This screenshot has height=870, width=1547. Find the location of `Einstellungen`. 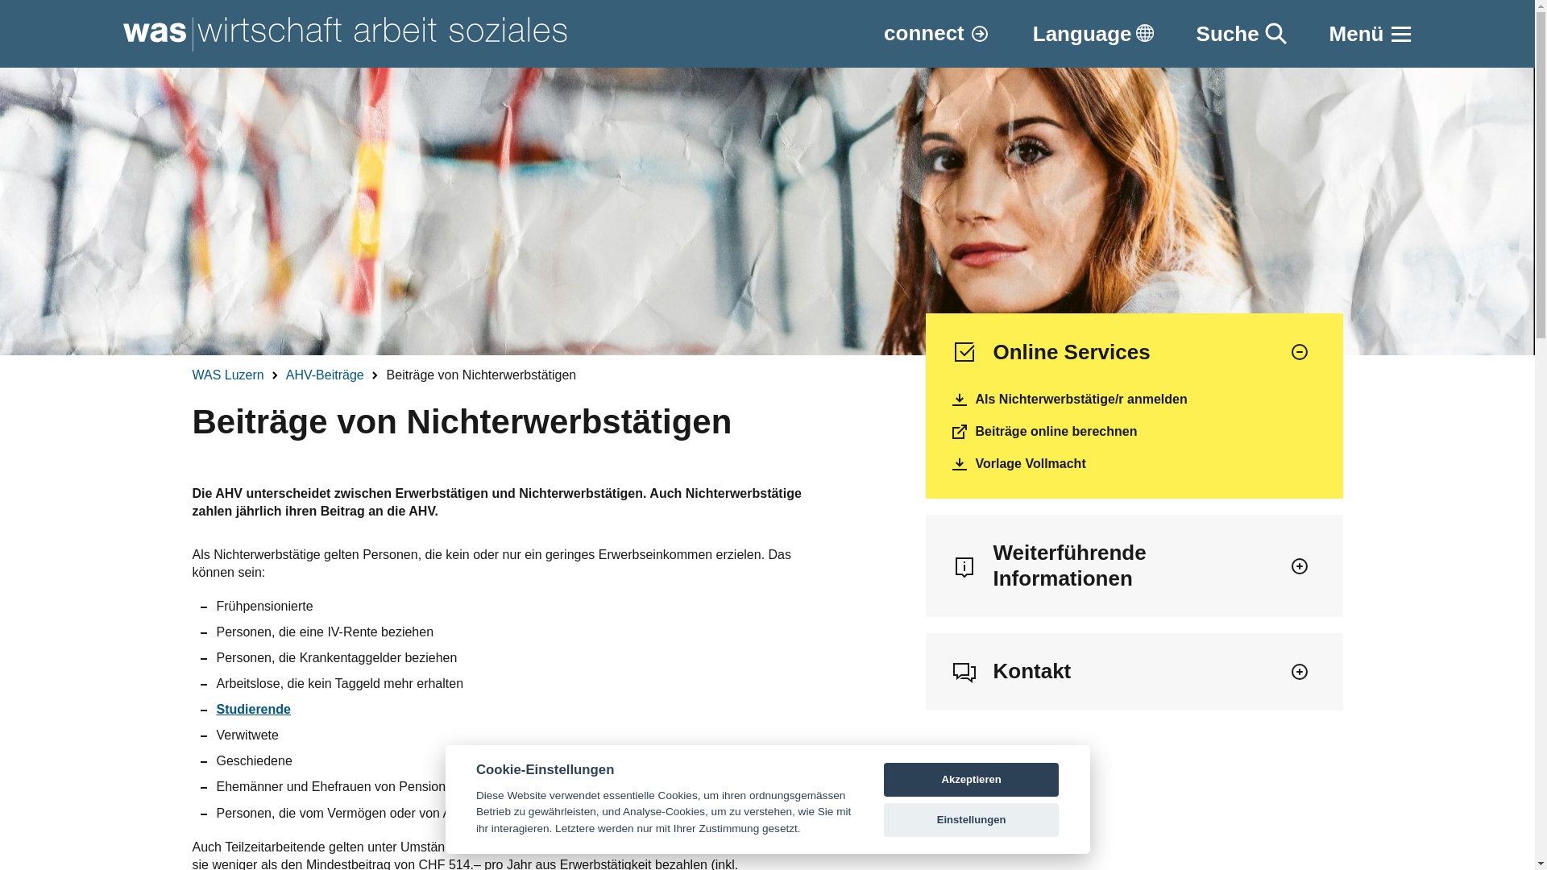

Einstellungen is located at coordinates (972, 820).